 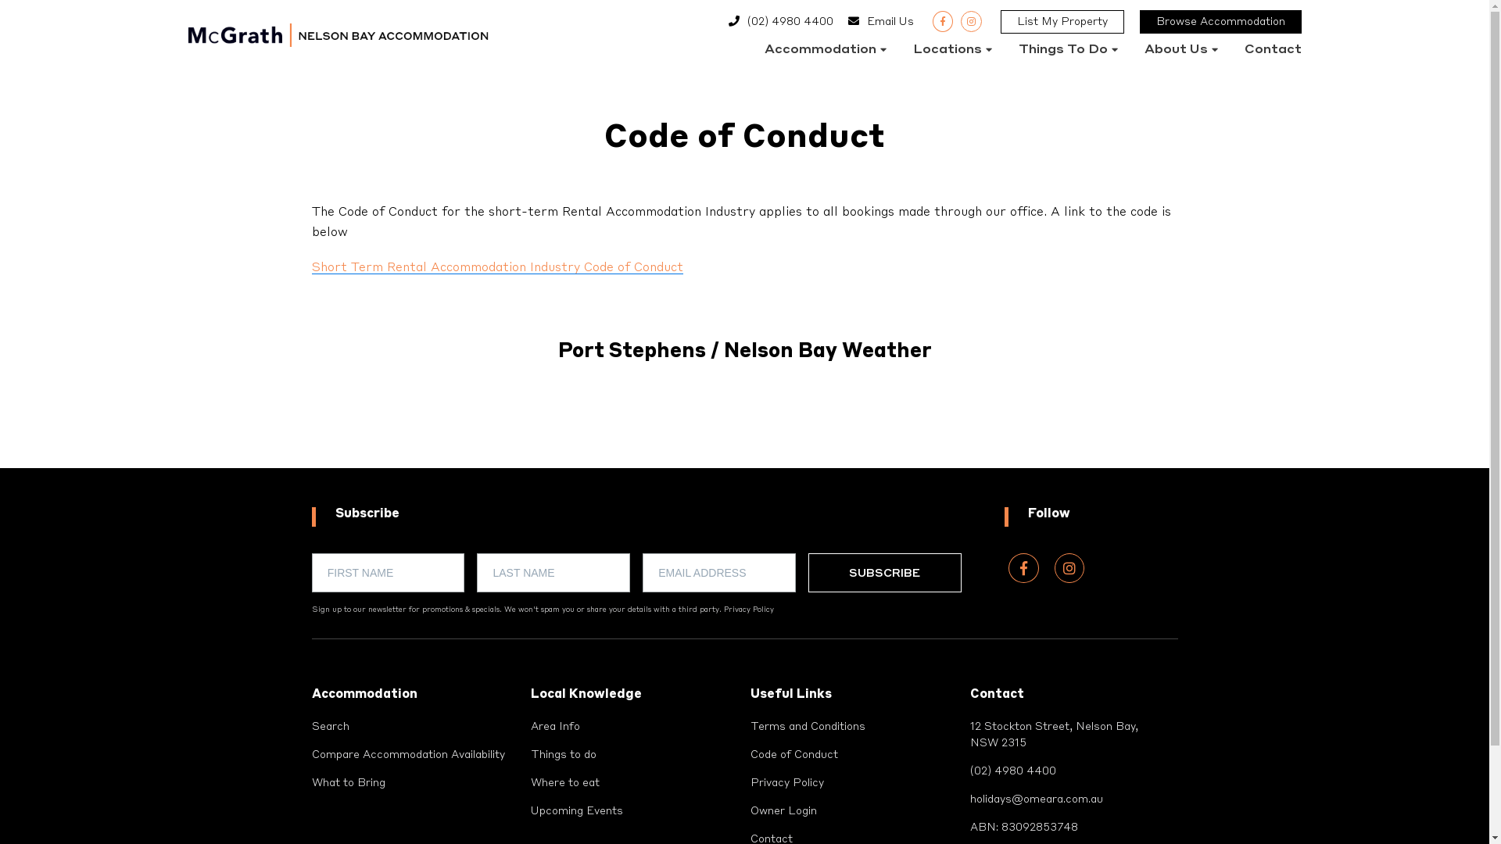 What do you see at coordinates (885, 573) in the screenshot?
I see `Subscribe` at bounding box center [885, 573].